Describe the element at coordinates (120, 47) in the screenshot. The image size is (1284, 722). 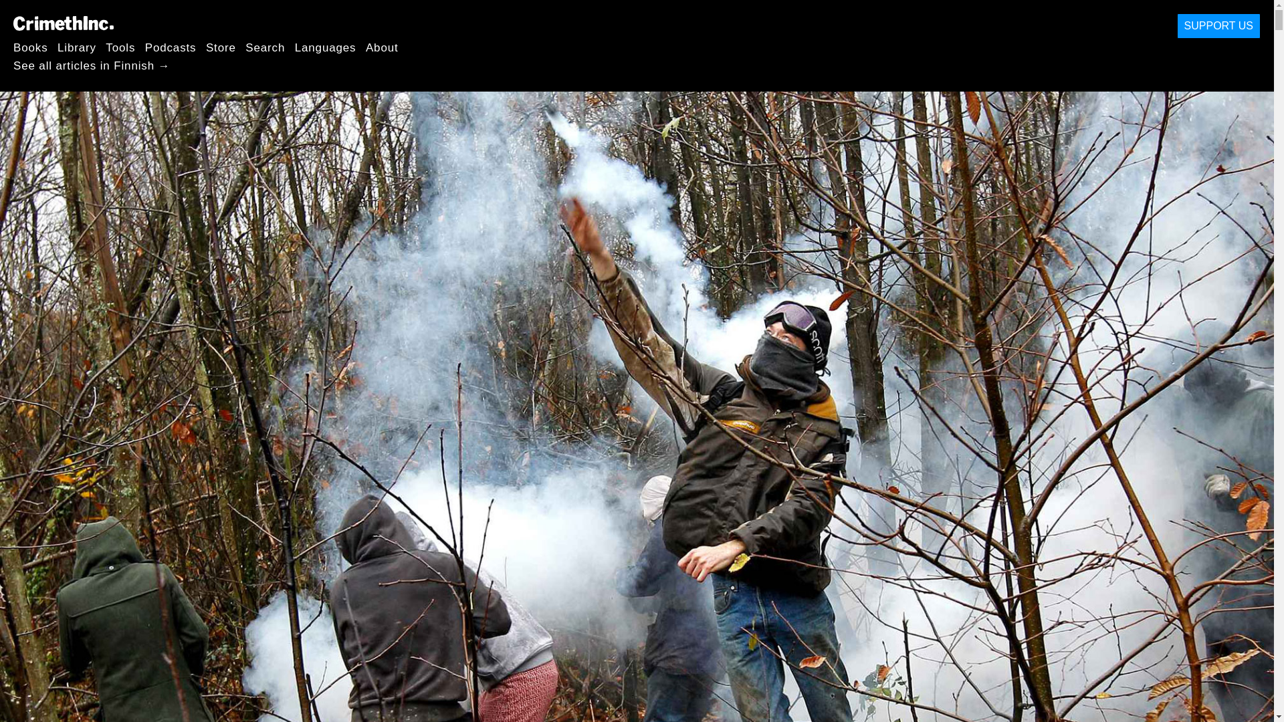
I see `Tools` at that location.